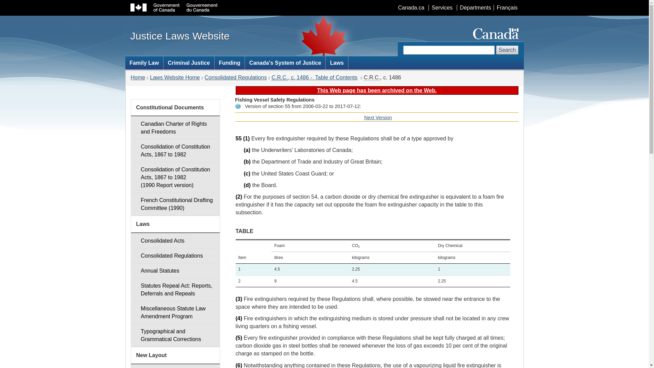  I want to click on Laws Website Home, so click(174, 78).